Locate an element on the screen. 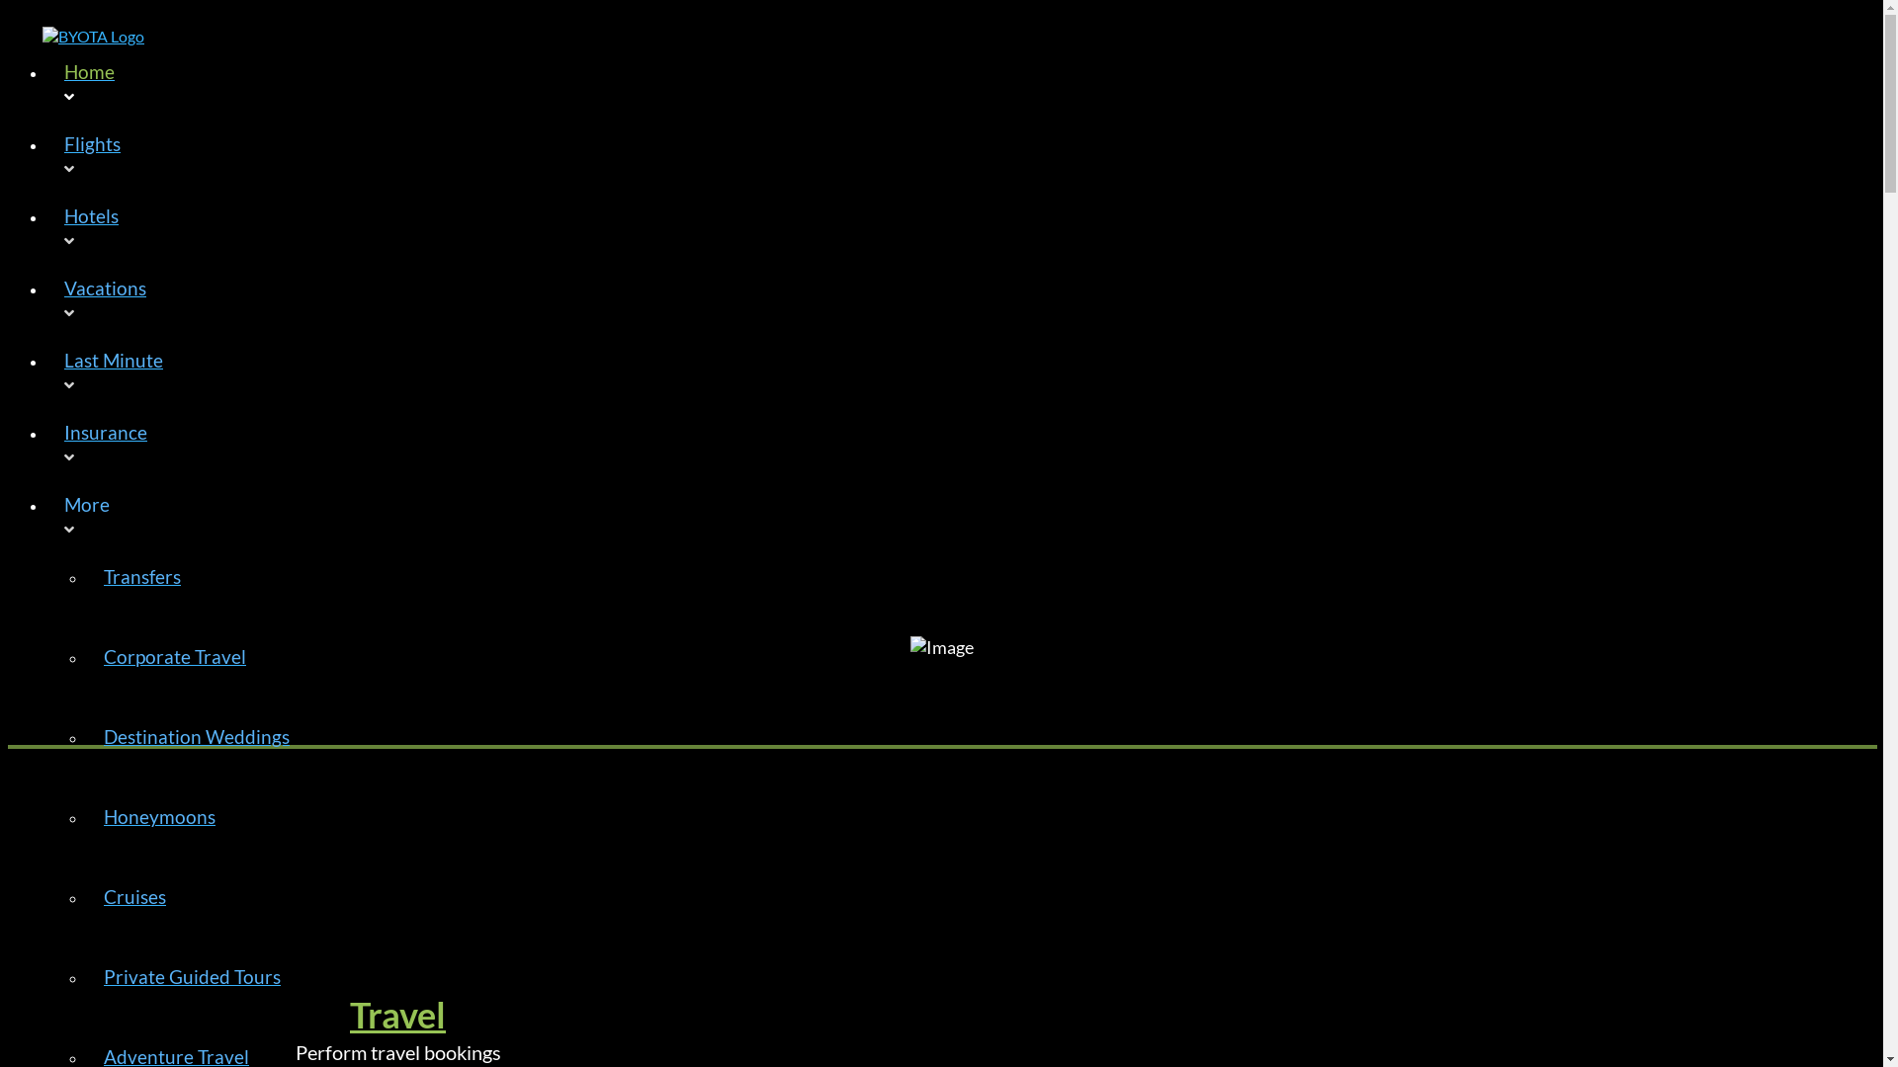 The image size is (1898, 1067). Private Guided Tours is located at coordinates (198, 990).